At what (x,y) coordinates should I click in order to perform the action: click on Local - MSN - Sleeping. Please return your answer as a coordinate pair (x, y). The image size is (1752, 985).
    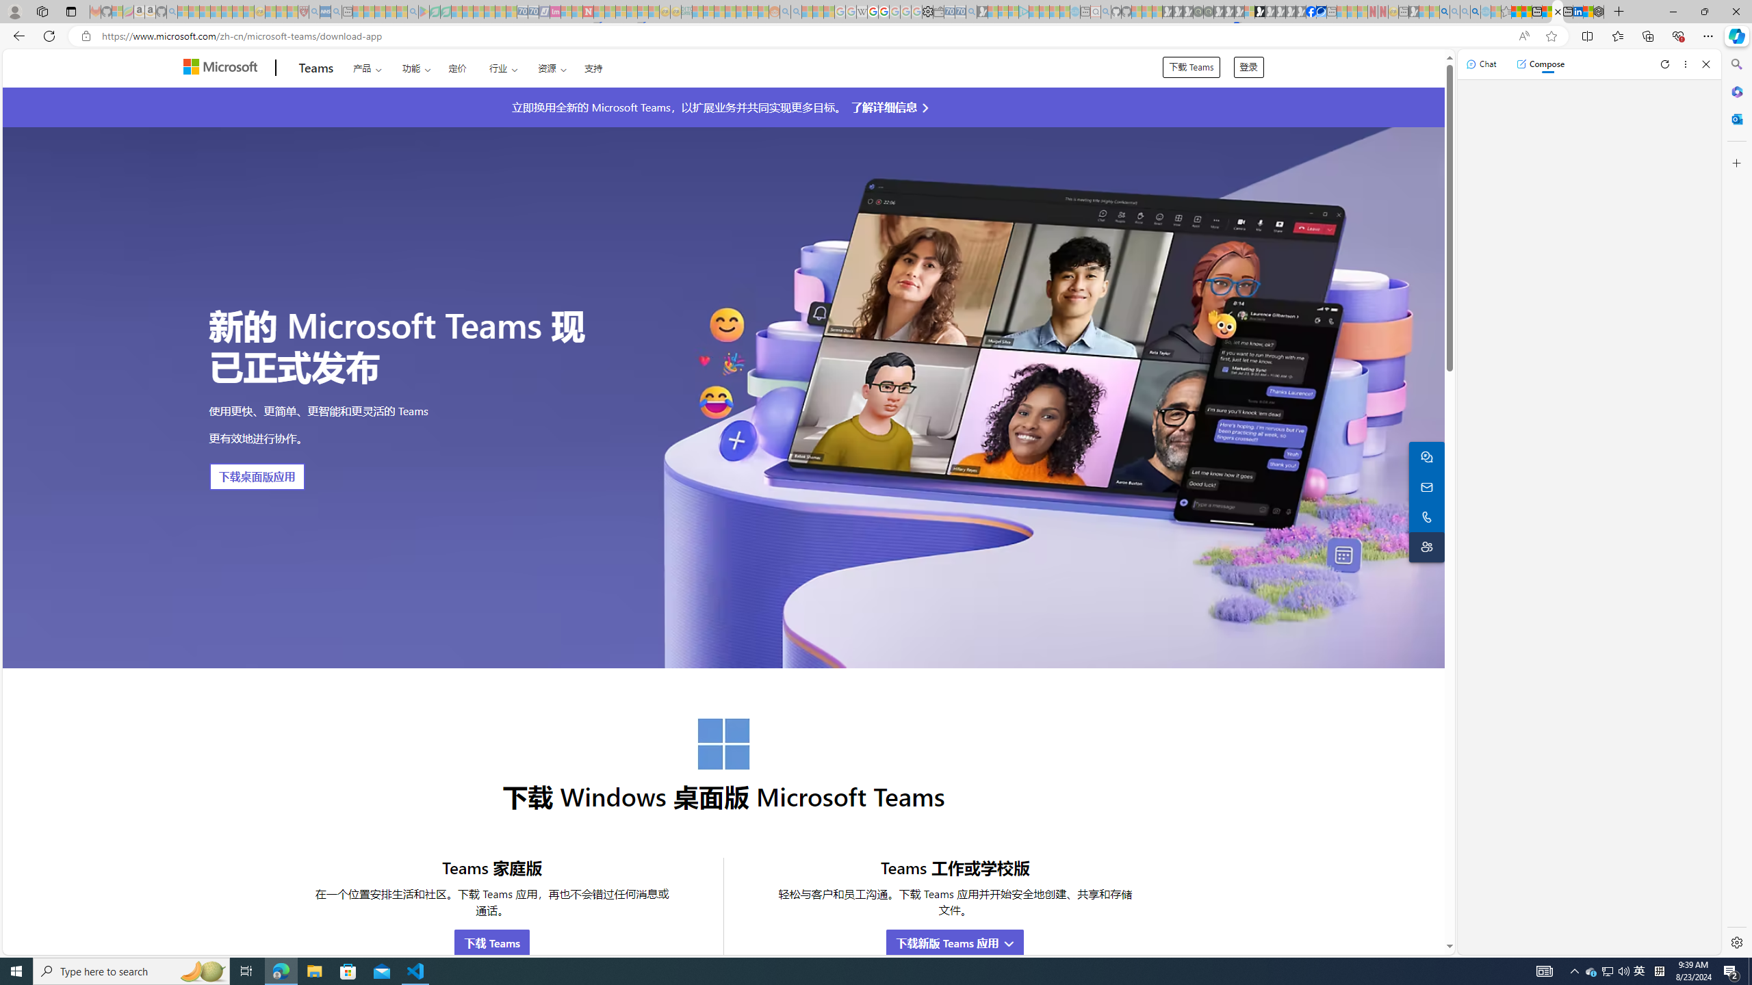
    Looking at the image, I should click on (292, 12).